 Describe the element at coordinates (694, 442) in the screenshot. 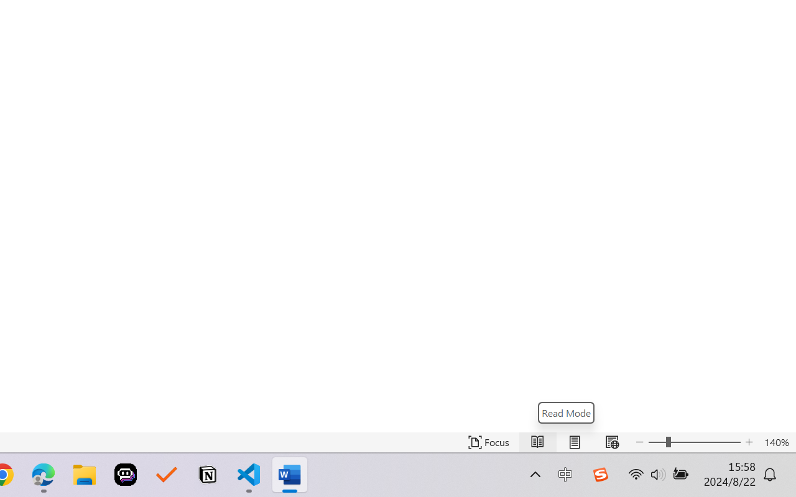

I see `Text Size` at that location.